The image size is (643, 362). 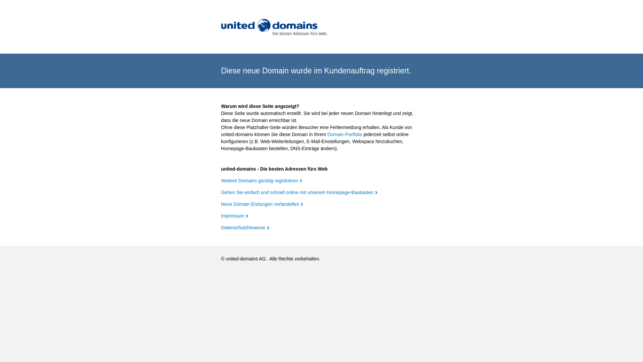 What do you see at coordinates (345, 134) in the screenshot?
I see `Domain-Portfolio` at bounding box center [345, 134].